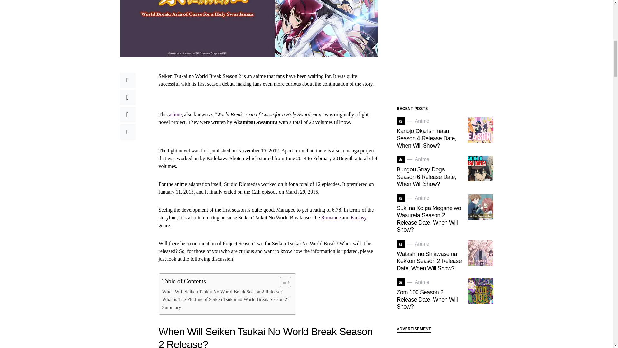 The height and width of the screenshot is (348, 618). Describe the element at coordinates (222, 291) in the screenshot. I see `When Will Seiken Tsukai No World Break Season 2 Release?` at that location.